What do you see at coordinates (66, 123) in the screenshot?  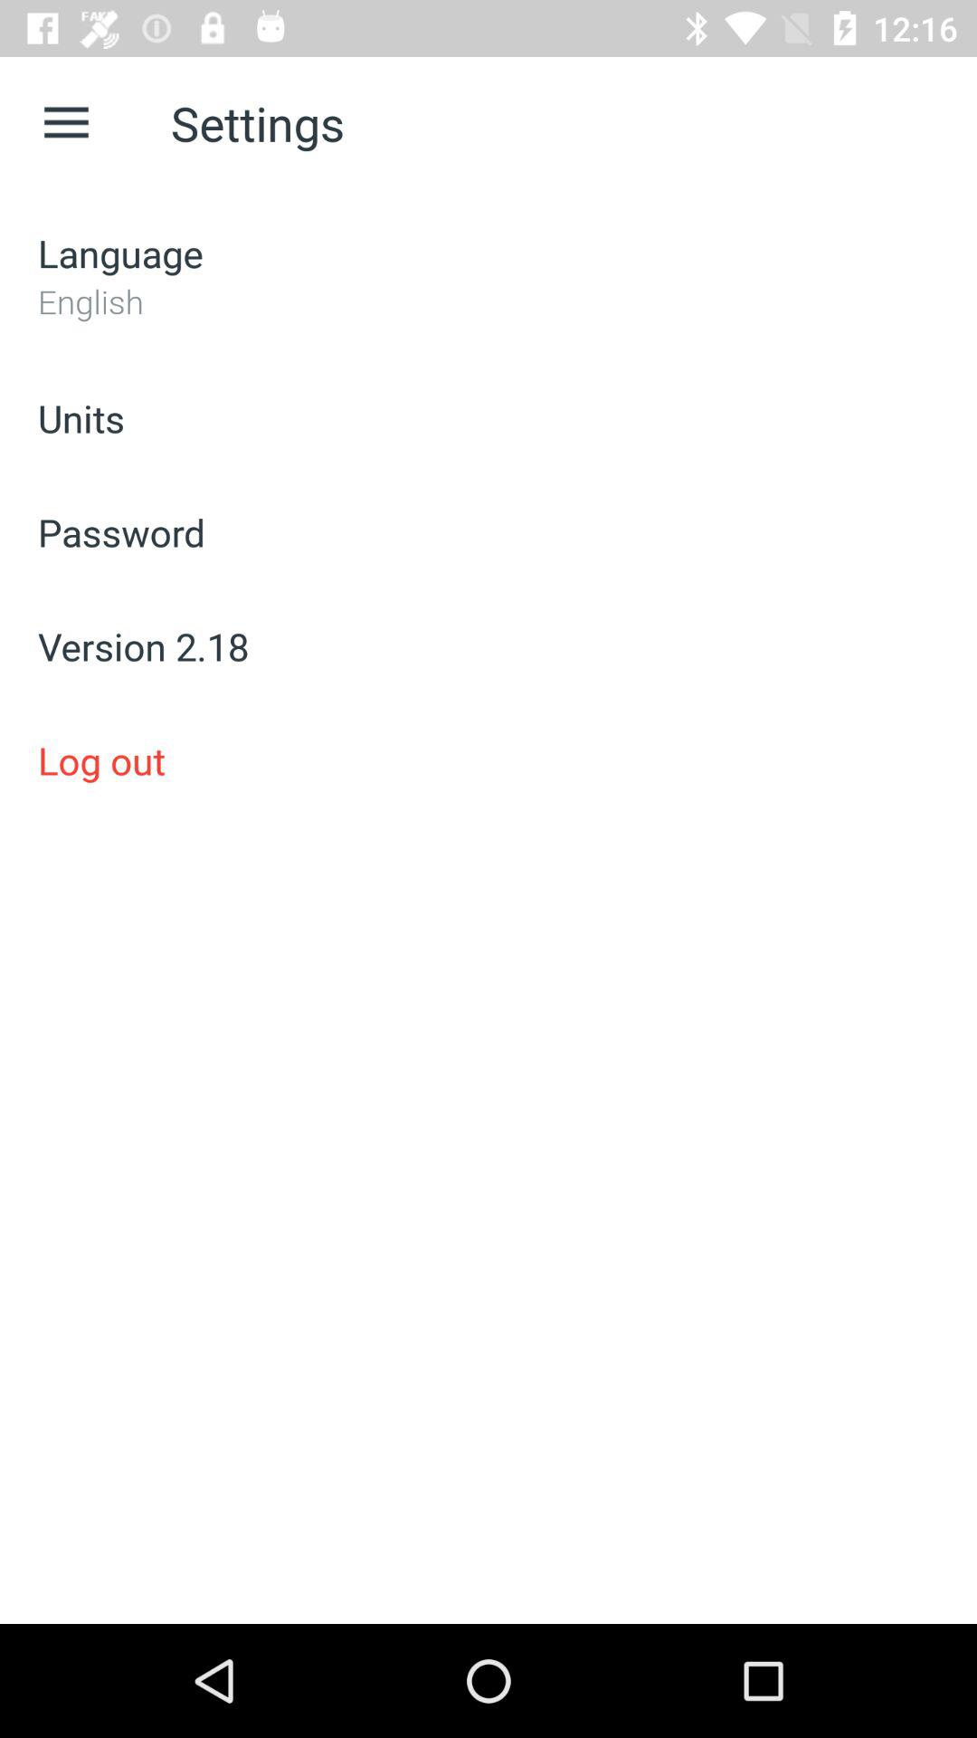 I see `choose app next to settings` at bounding box center [66, 123].